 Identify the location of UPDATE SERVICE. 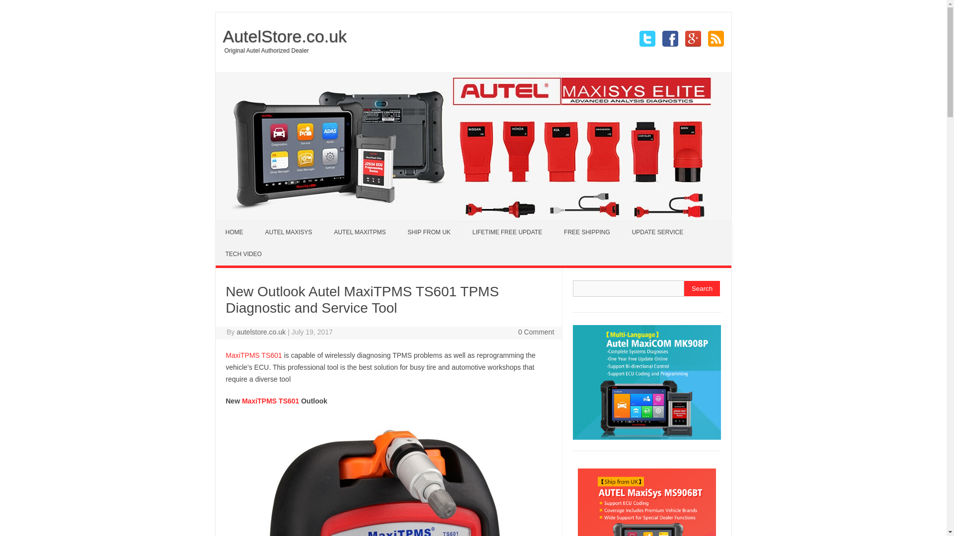
(657, 232).